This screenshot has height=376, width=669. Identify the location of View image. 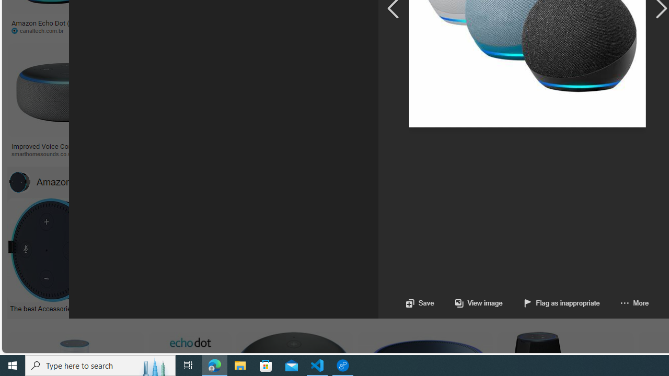
(479, 303).